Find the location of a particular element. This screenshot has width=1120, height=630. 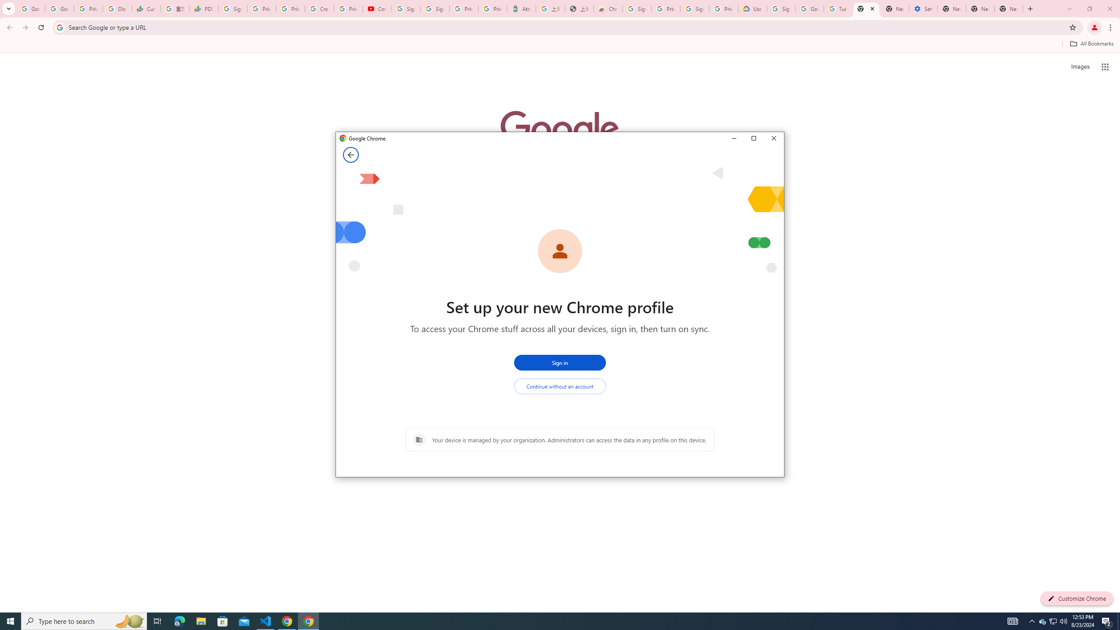

Action Center, 2 new notifications is located at coordinates (1107, 621).